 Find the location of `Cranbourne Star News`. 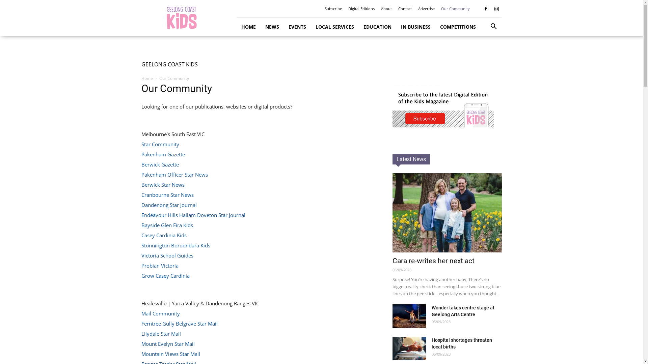

Cranbourne Star News is located at coordinates (167, 195).